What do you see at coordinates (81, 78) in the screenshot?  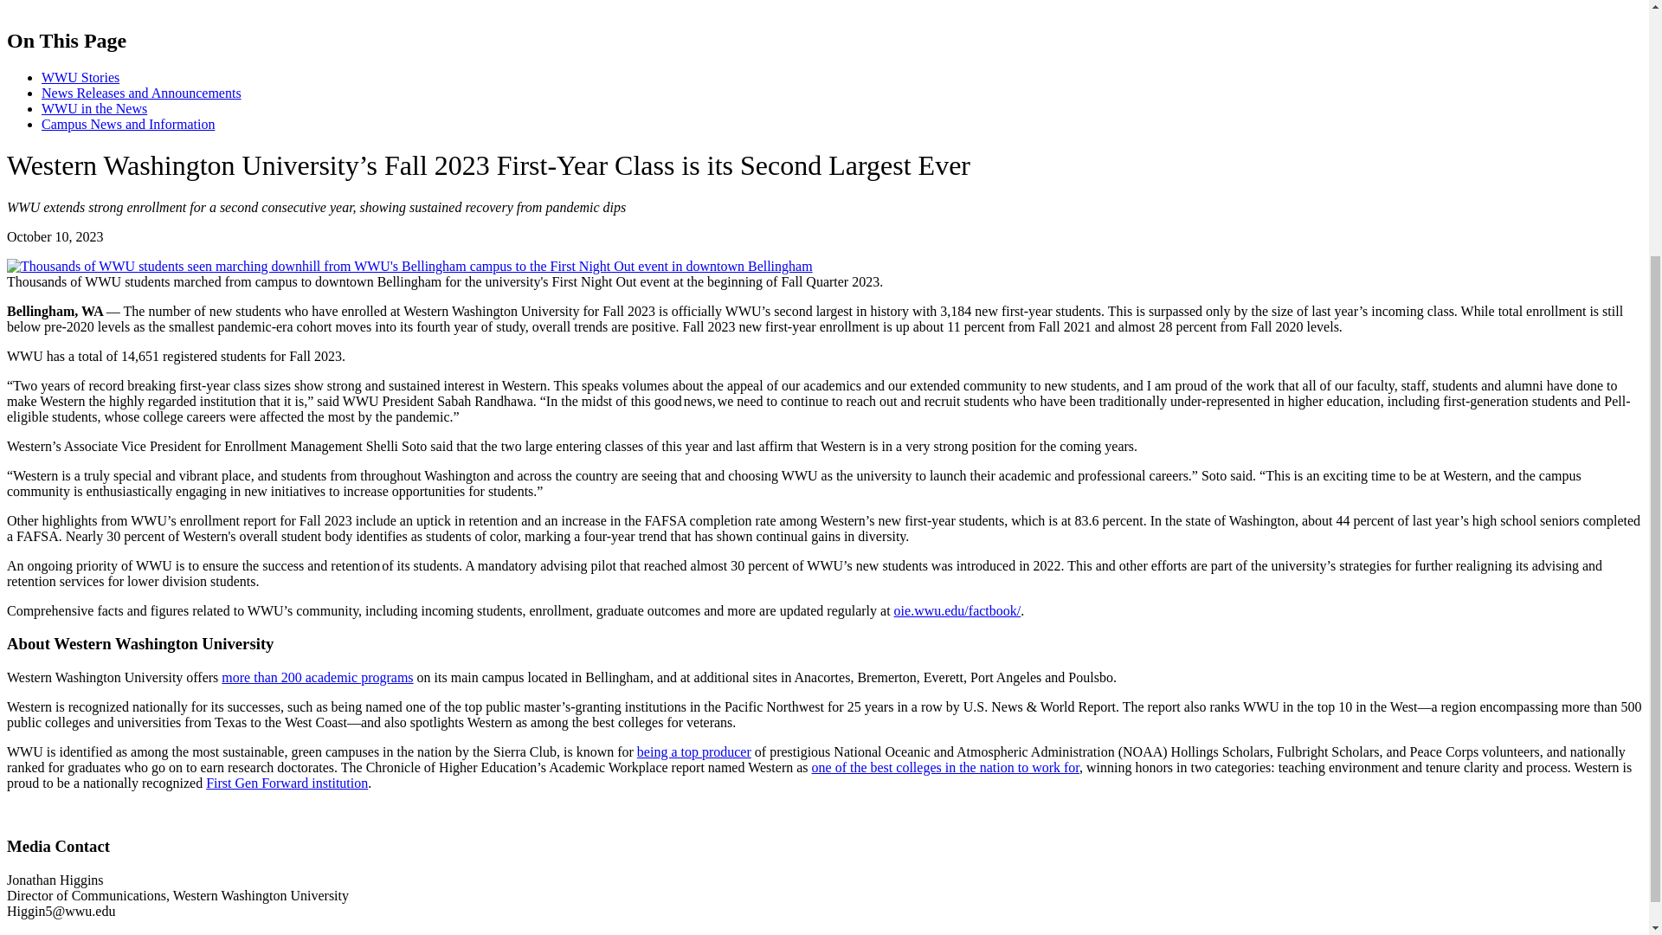 I see `WWU Stories` at bounding box center [81, 78].